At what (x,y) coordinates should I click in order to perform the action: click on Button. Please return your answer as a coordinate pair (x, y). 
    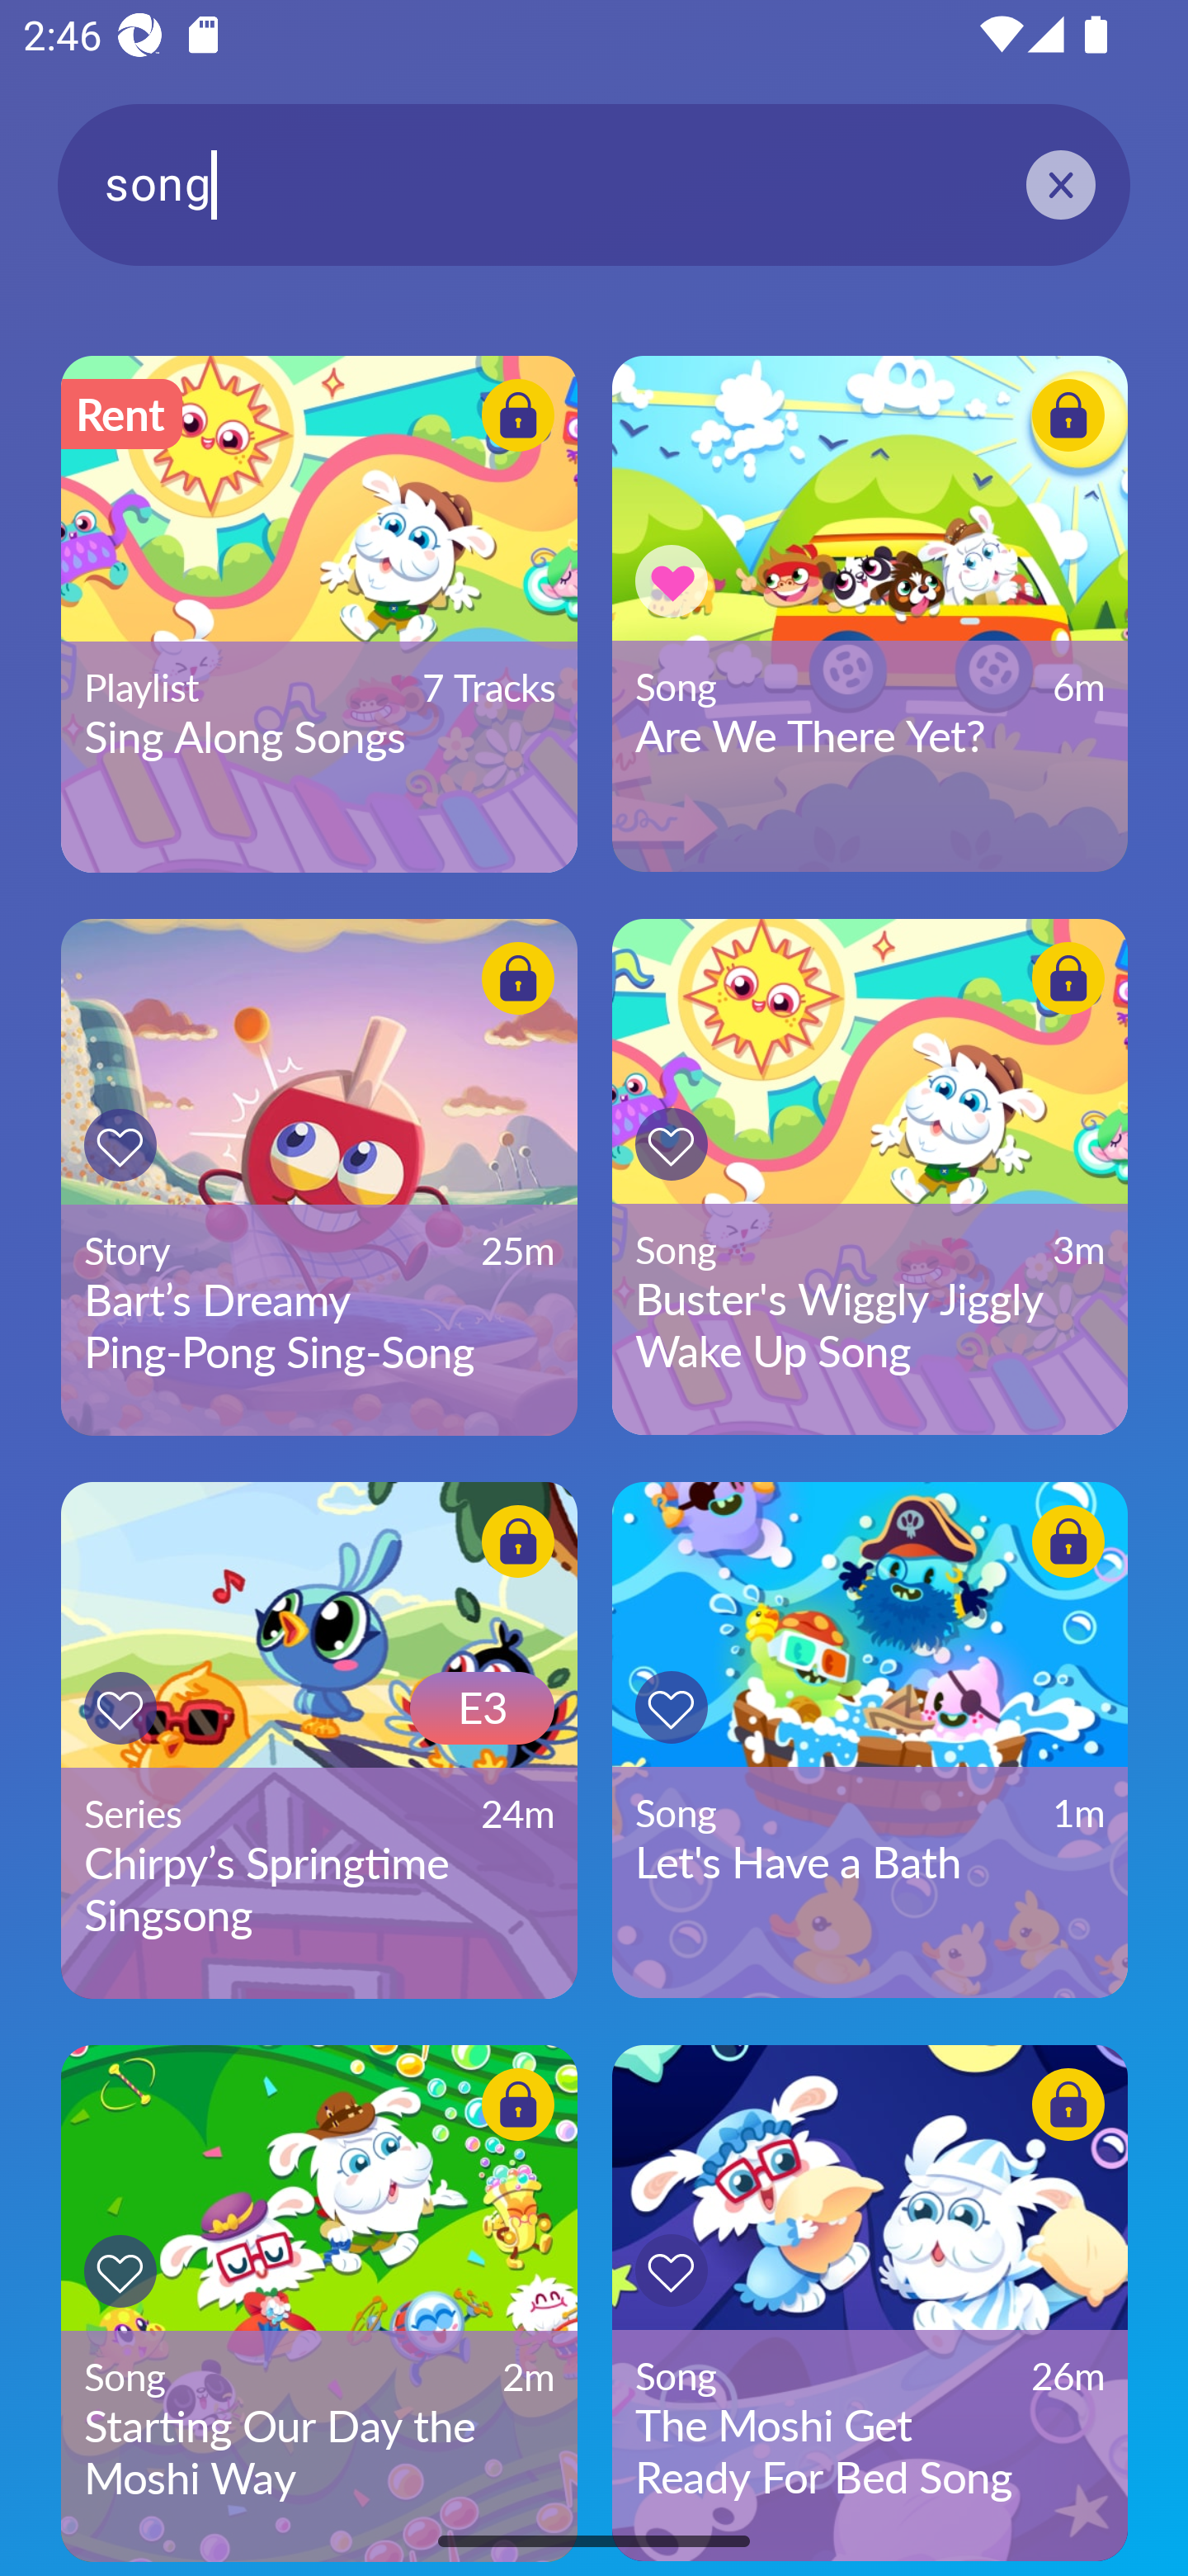
    Looking at the image, I should click on (1068, 414).